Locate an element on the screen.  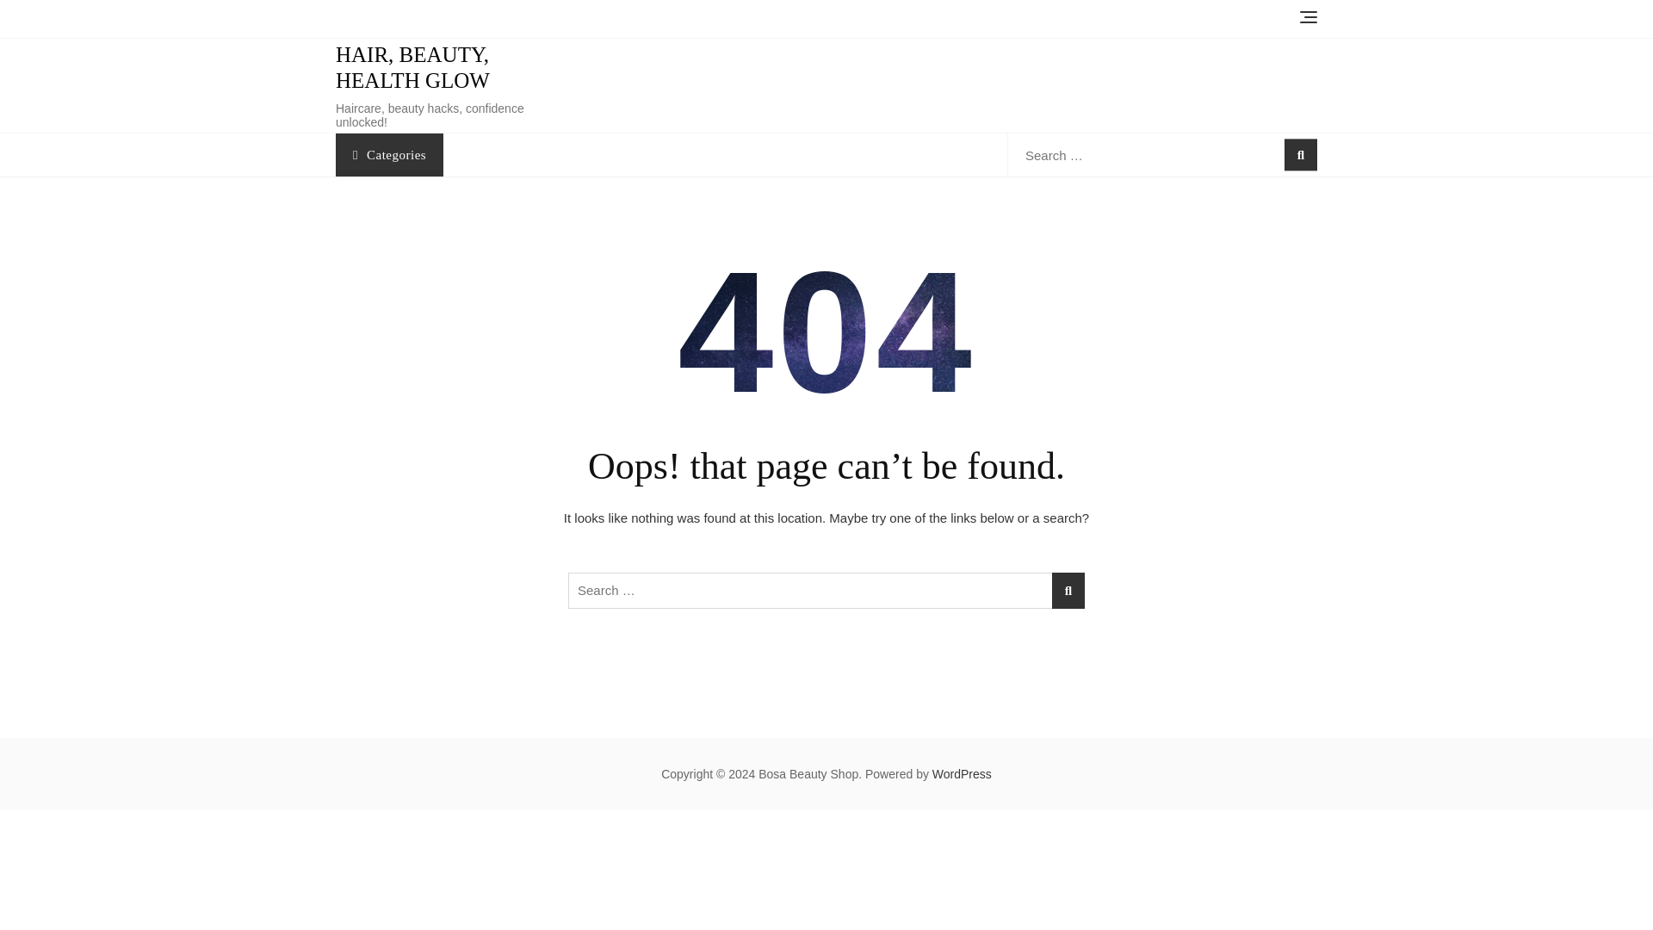
Search is located at coordinates (155, 7).